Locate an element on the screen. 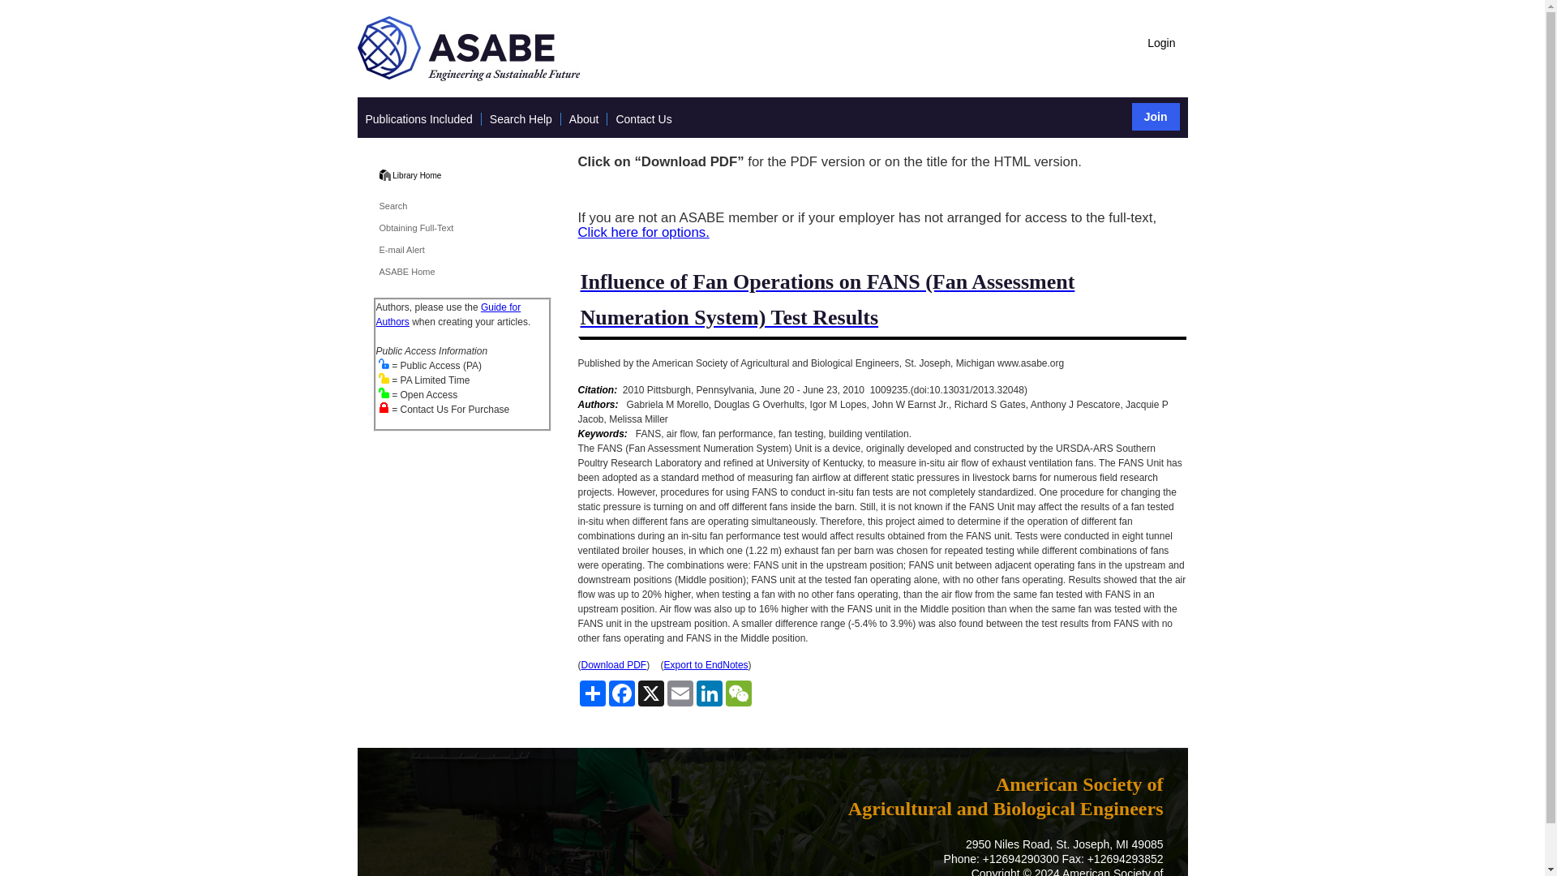 This screenshot has height=876, width=1557. Contact Us is located at coordinates (642, 119).